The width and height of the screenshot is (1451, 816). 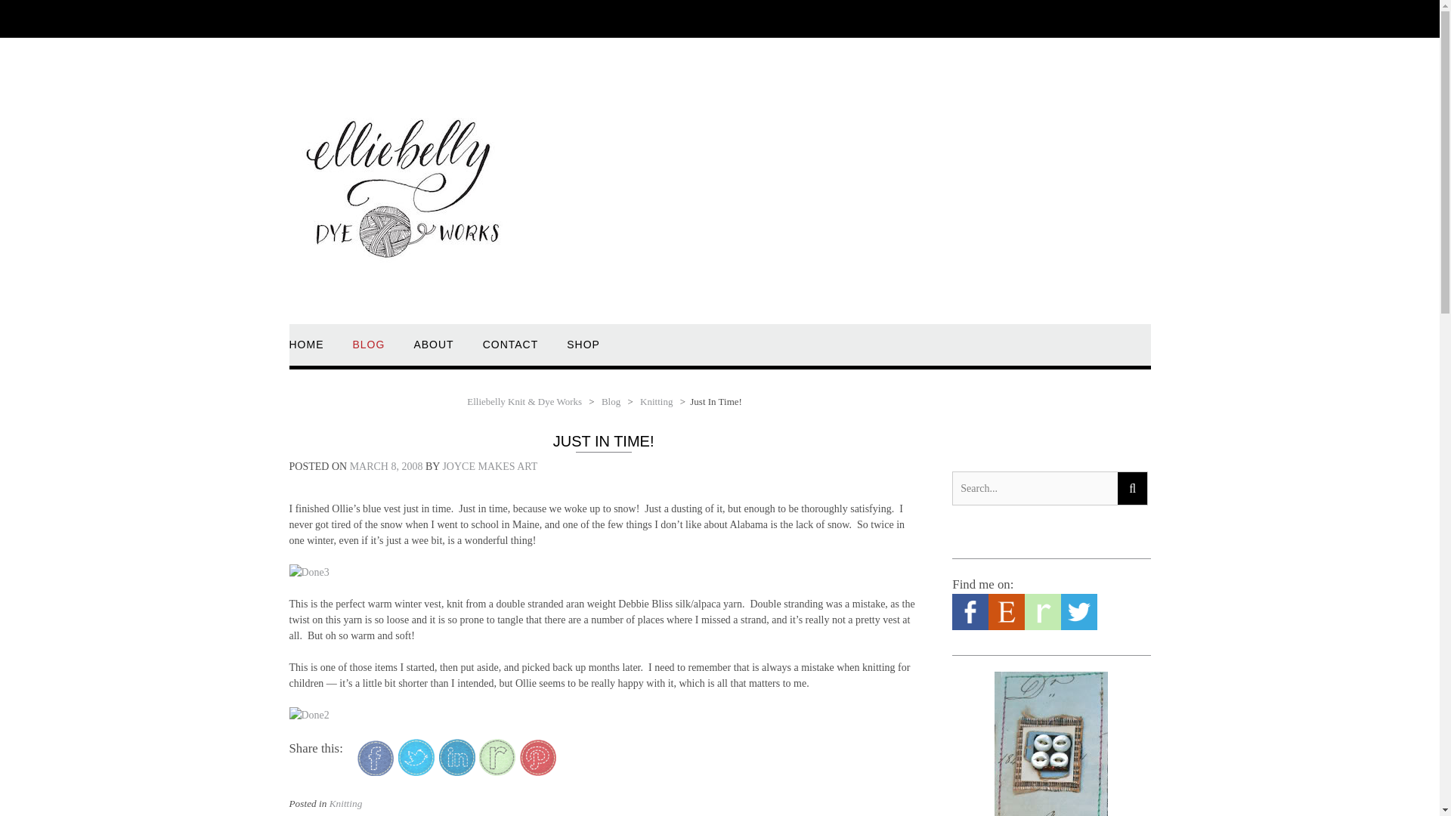 I want to click on Go to Blog., so click(x=611, y=400).